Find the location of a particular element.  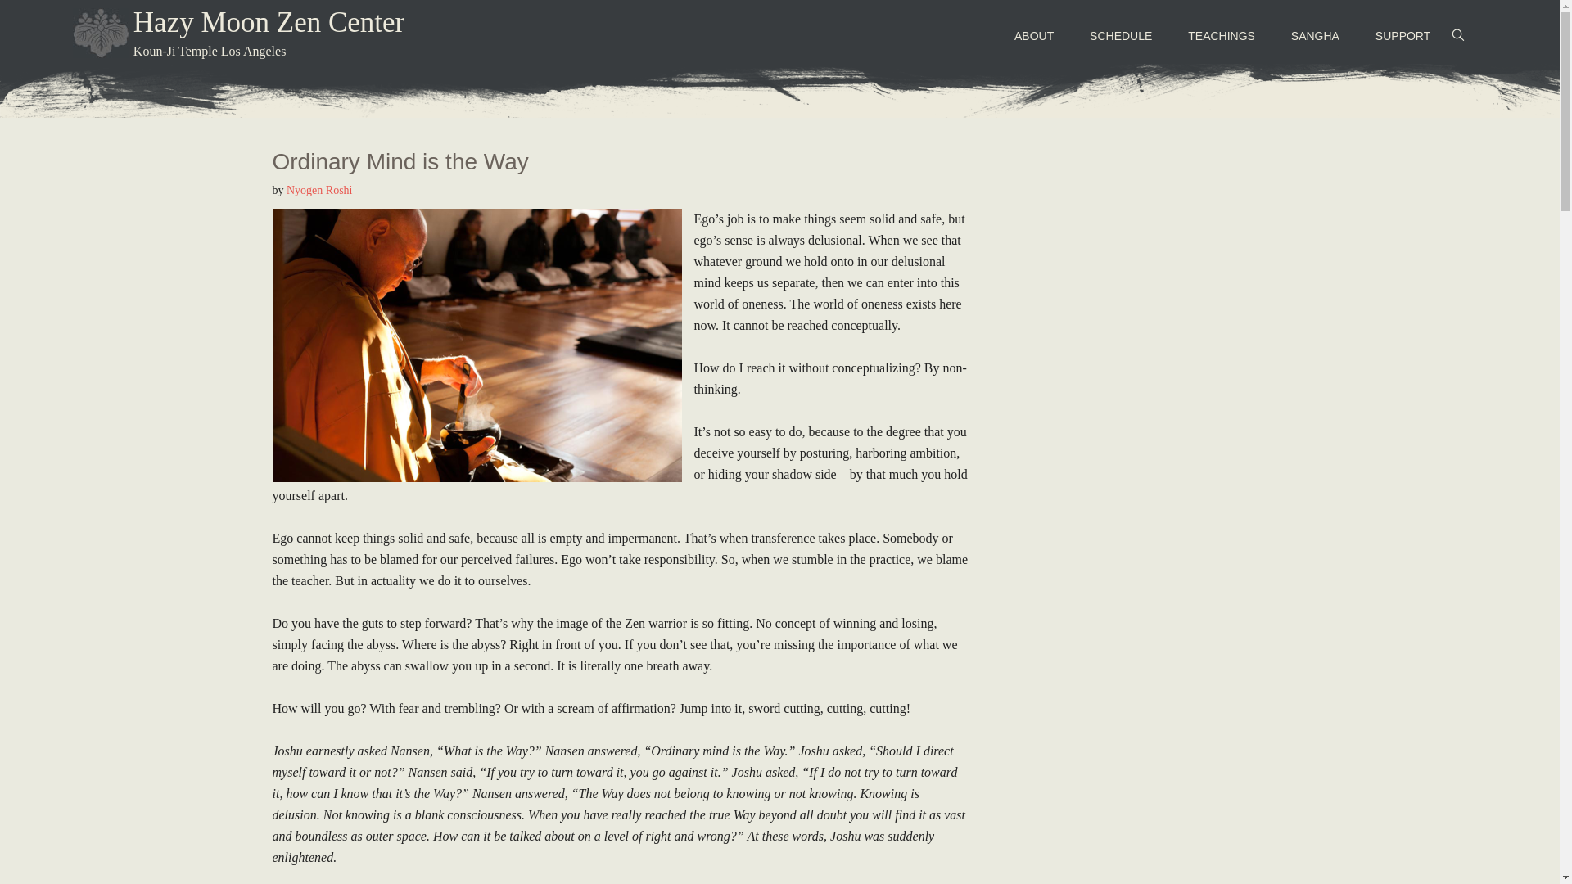

SUPPORT is located at coordinates (1403, 35).